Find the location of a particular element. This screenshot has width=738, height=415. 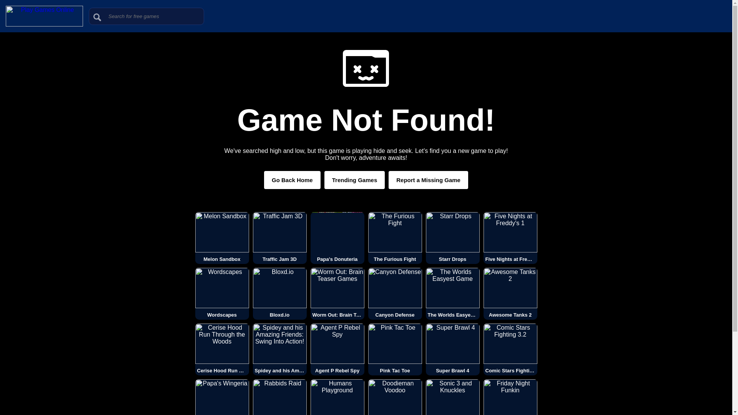

The Worlds Easyest Game is located at coordinates (453, 294).